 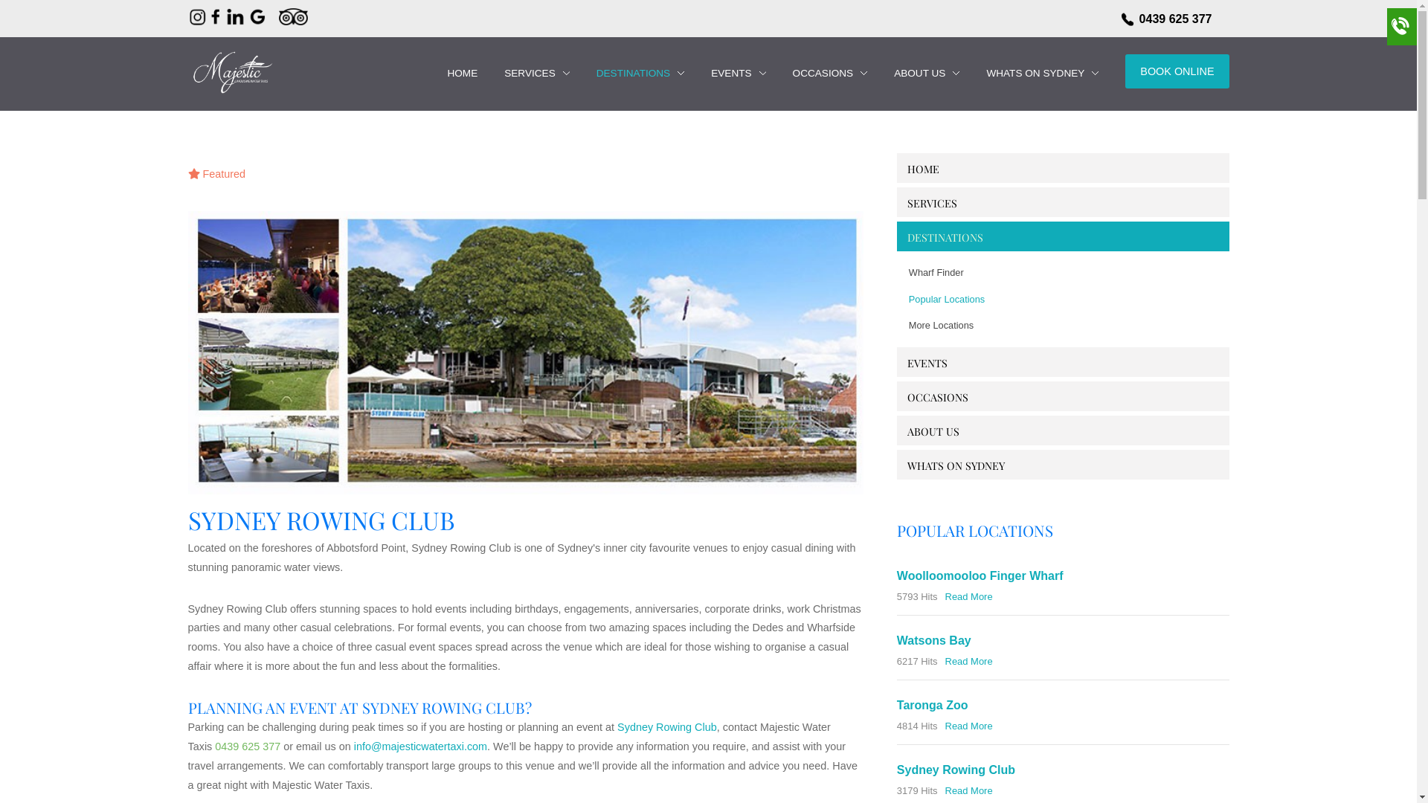 I want to click on HOME, so click(x=463, y=73).